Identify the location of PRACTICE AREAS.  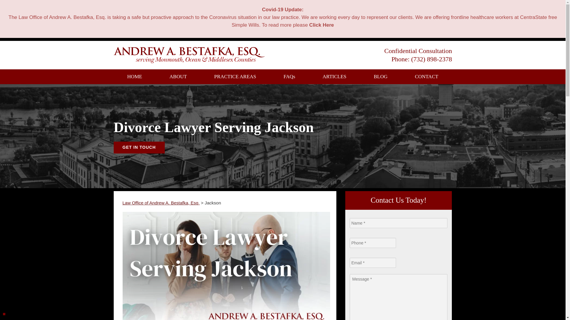
(235, 77).